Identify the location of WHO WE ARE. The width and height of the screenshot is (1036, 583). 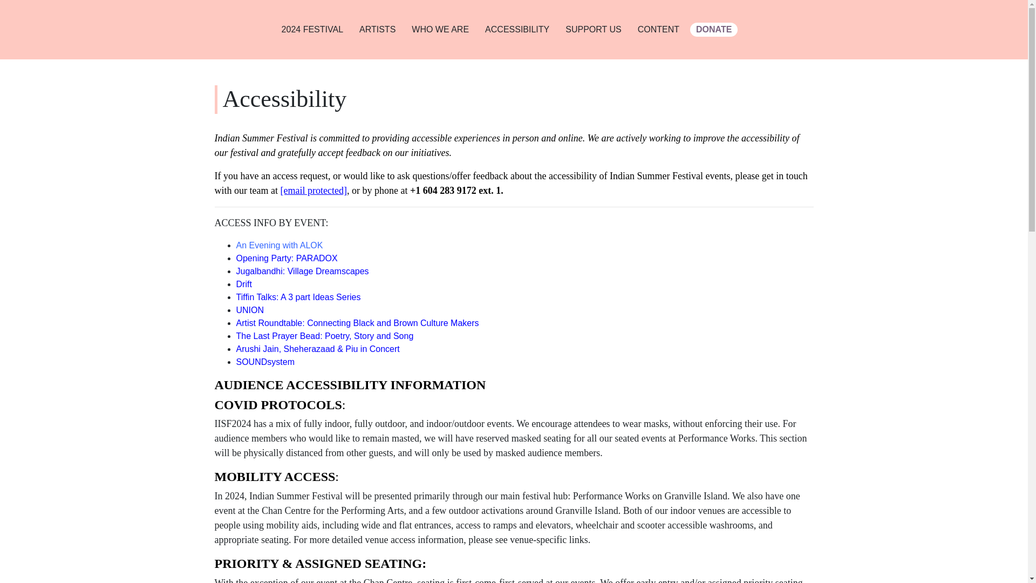
(440, 29).